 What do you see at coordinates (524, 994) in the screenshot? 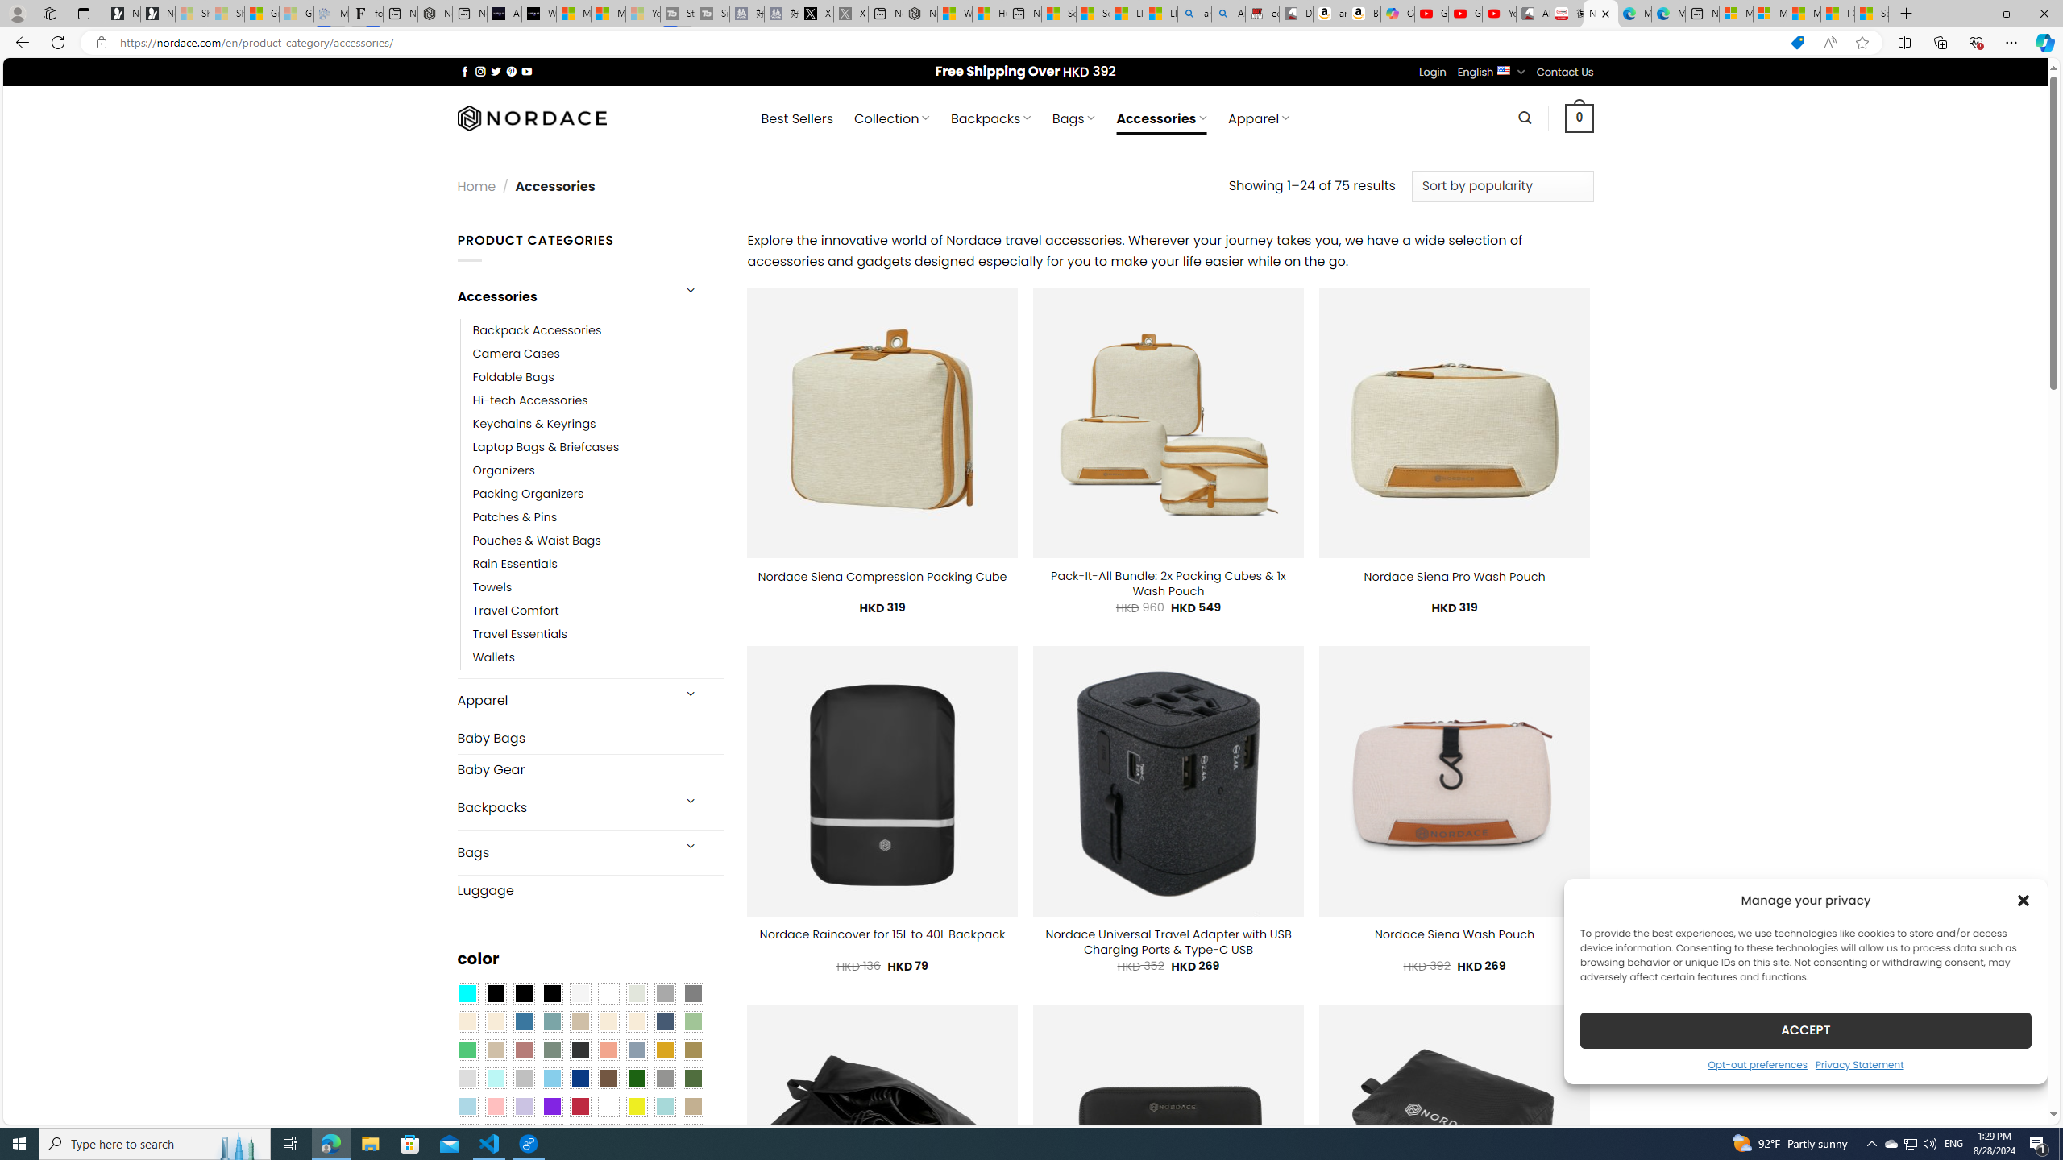
I see `Black` at bounding box center [524, 994].